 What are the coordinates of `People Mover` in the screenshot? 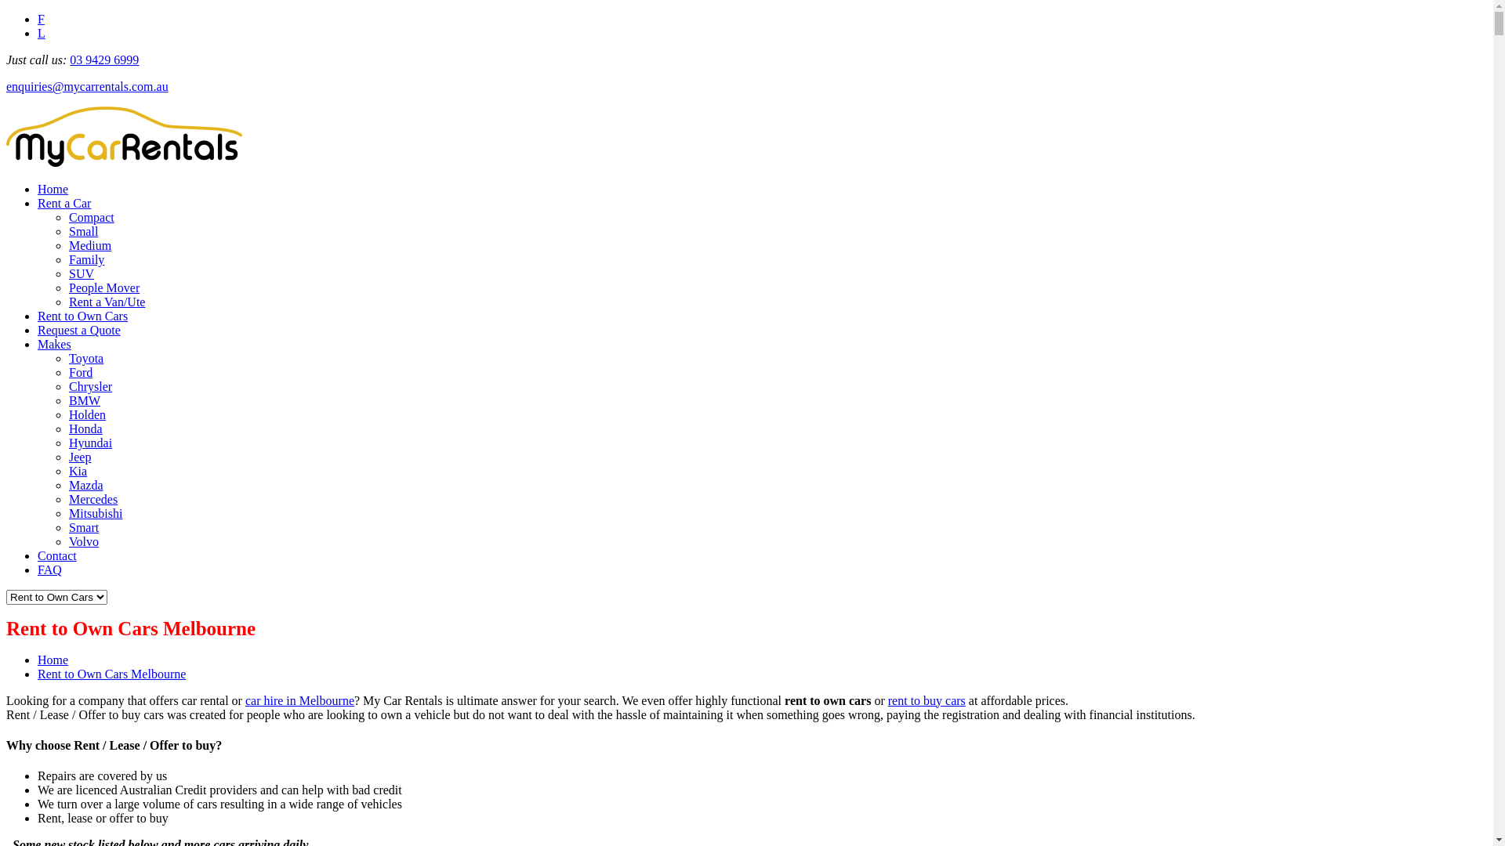 It's located at (104, 288).